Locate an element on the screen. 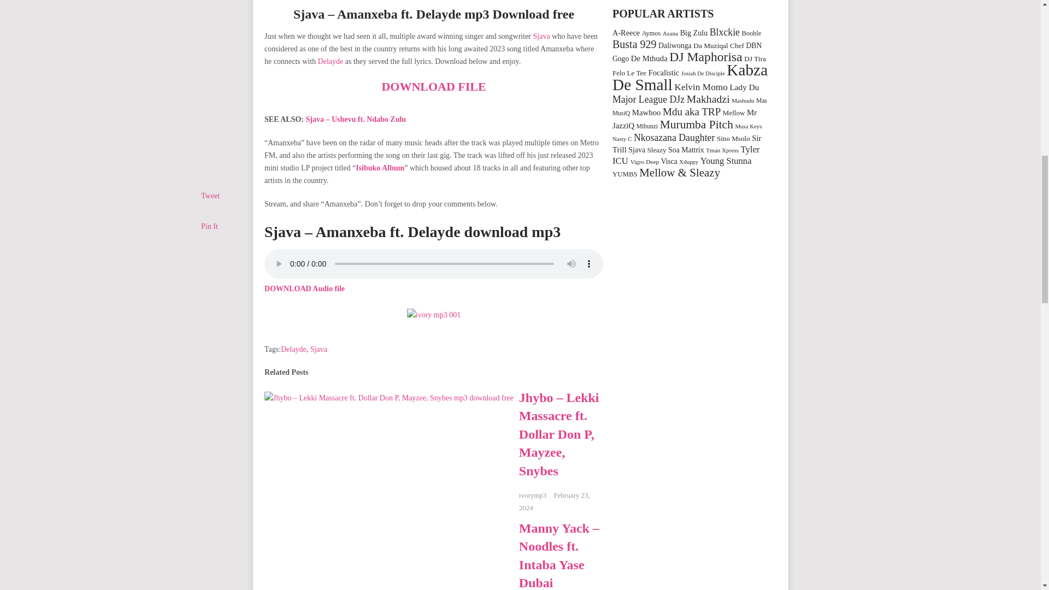 This screenshot has height=590, width=1049. Posts by ivorymp3 is located at coordinates (533, 495).